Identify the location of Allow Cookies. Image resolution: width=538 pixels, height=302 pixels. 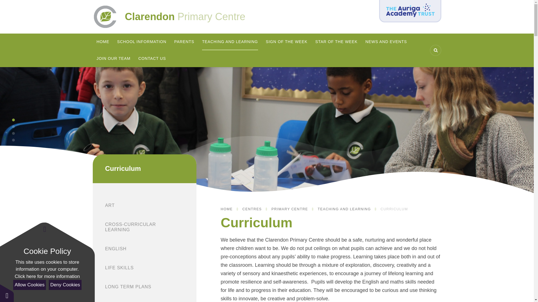
(29, 285).